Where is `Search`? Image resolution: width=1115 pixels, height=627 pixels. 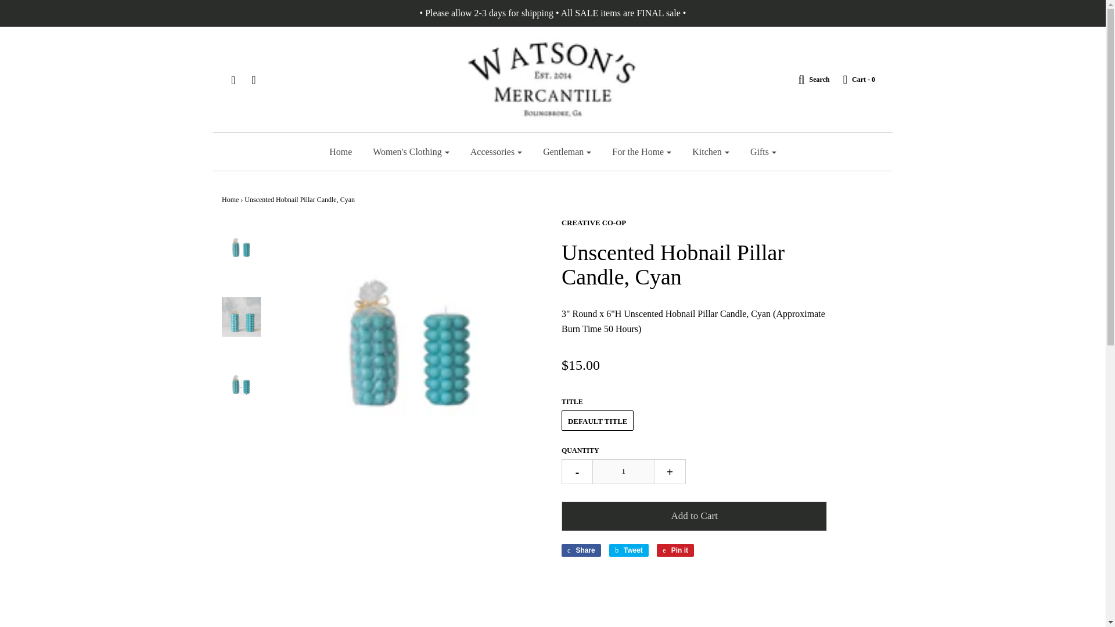 Search is located at coordinates (807, 79).